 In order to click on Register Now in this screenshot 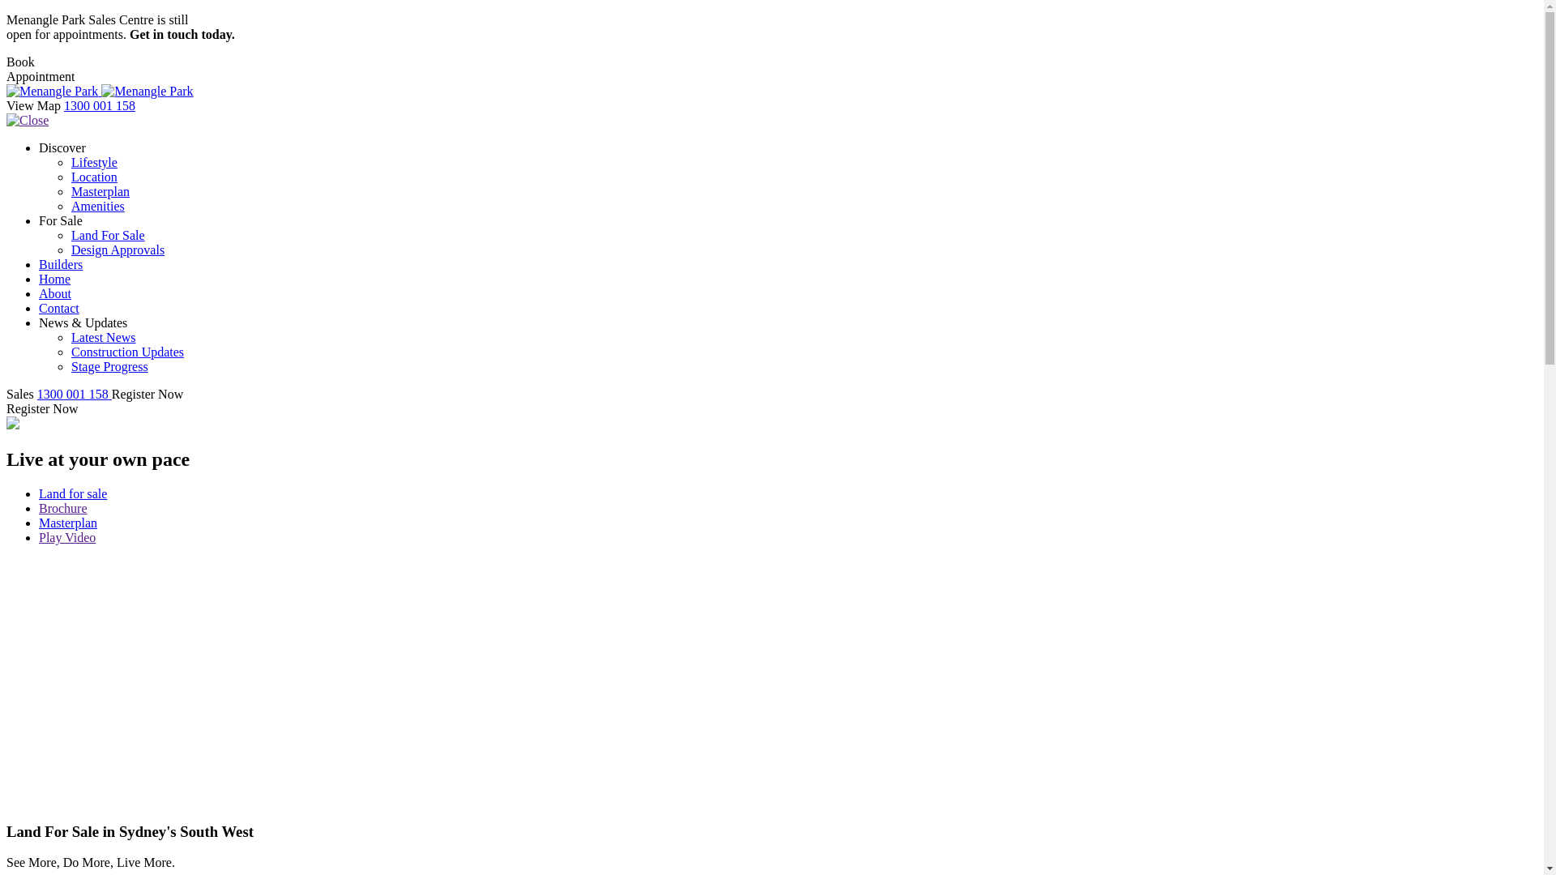, I will do `click(42, 408)`.